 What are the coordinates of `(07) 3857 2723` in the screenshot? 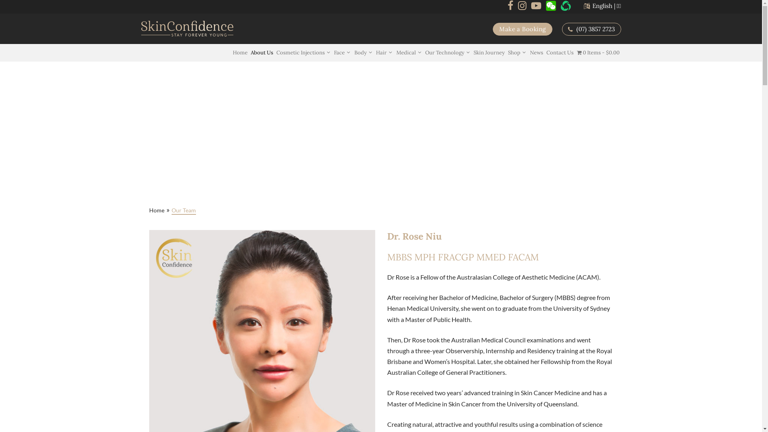 It's located at (591, 29).